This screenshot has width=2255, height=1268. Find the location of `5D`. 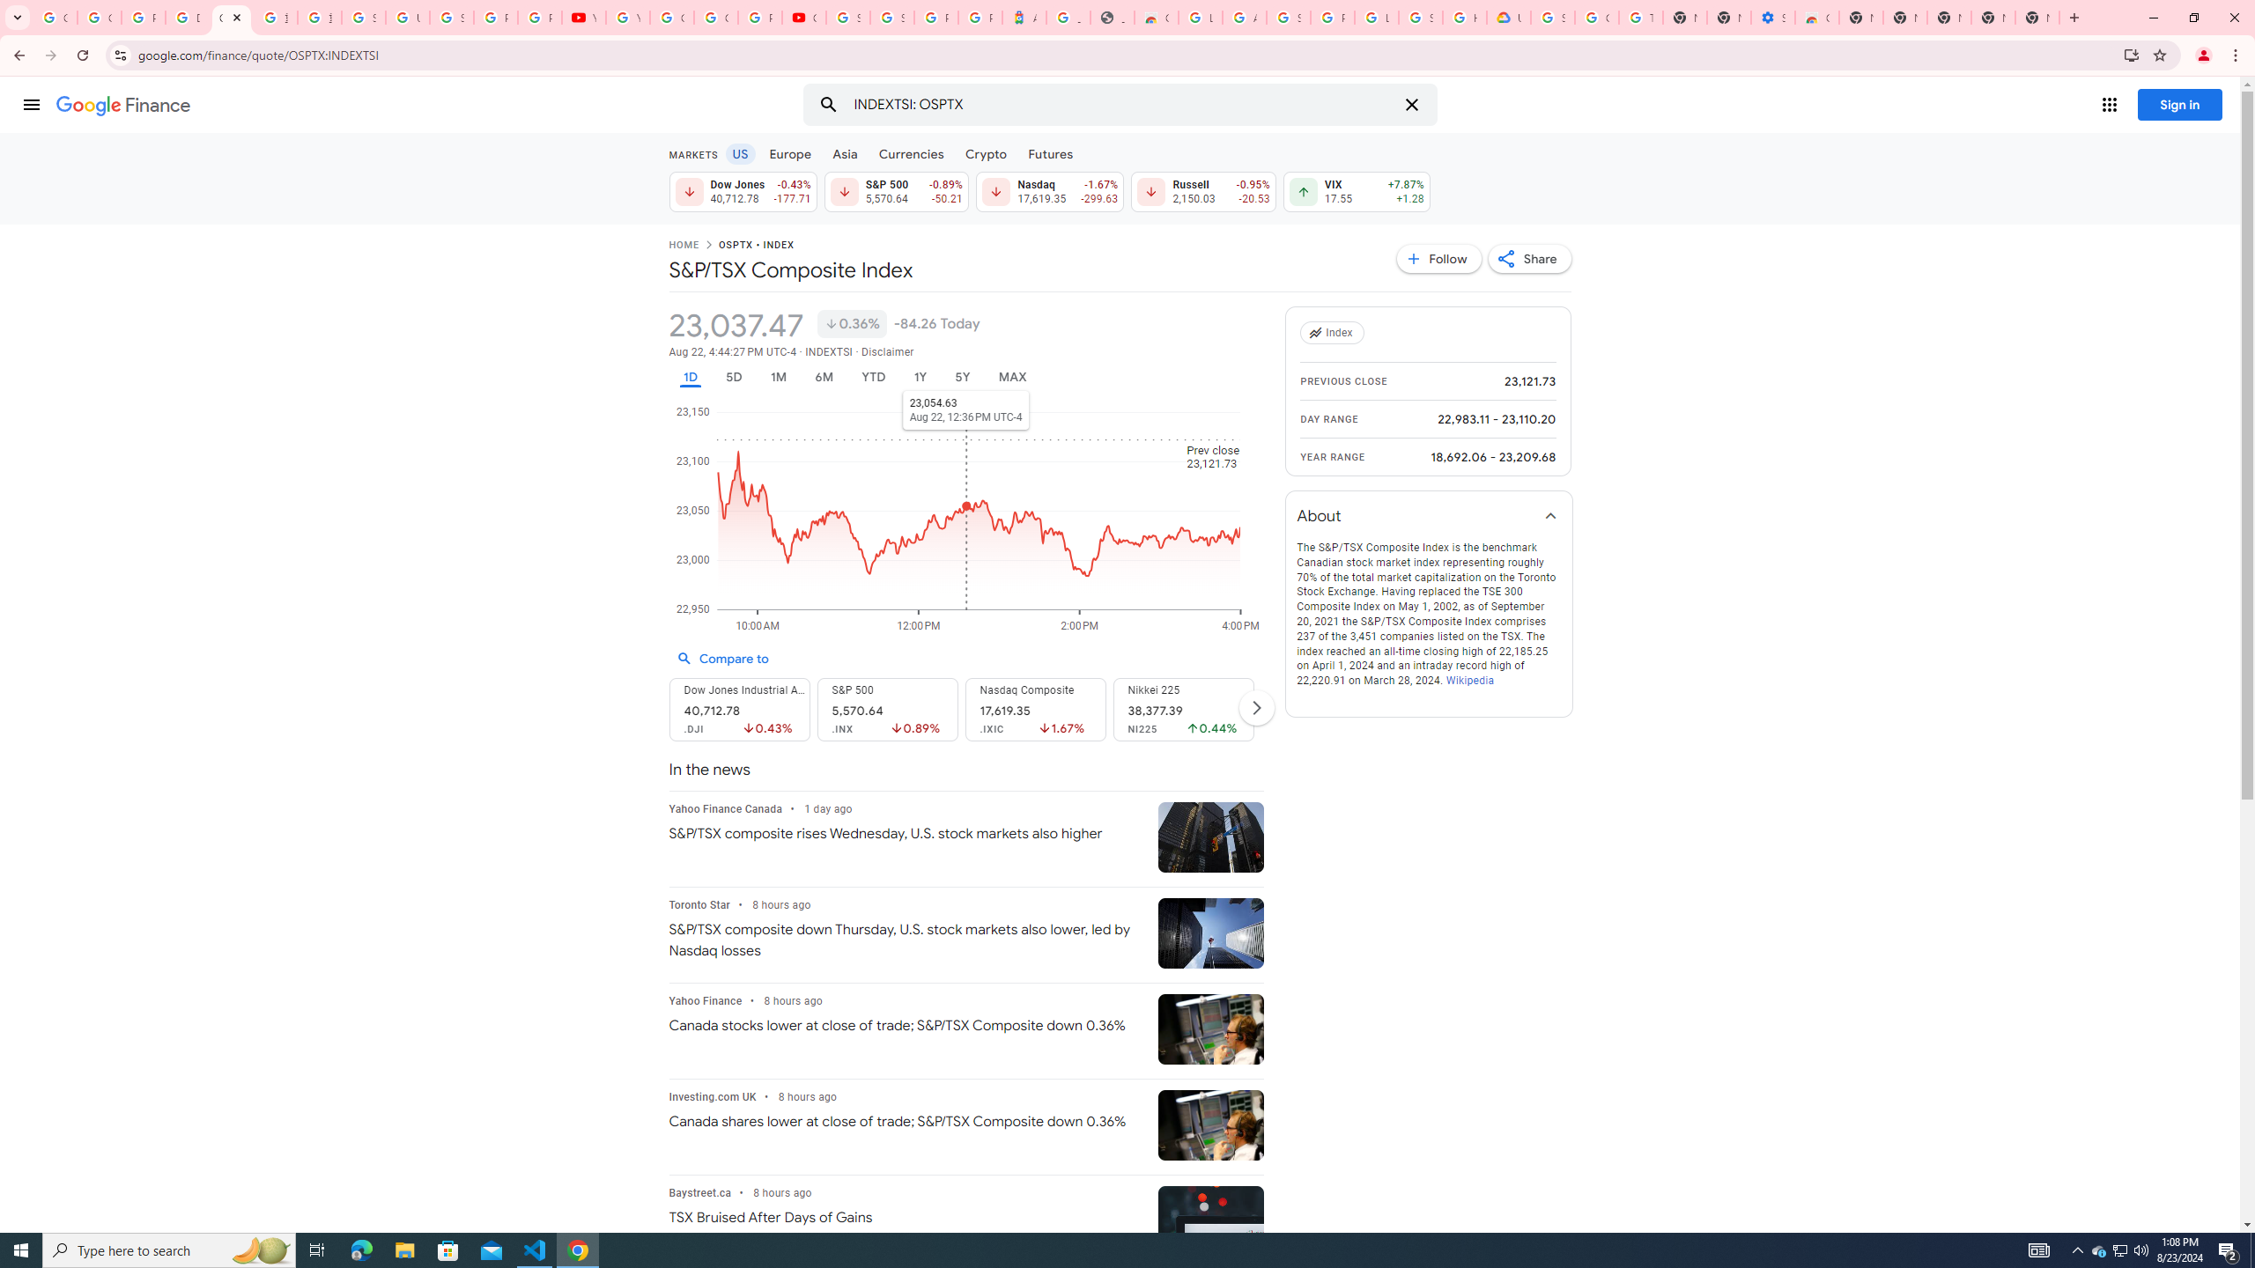

5D is located at coordinates (734, 377).